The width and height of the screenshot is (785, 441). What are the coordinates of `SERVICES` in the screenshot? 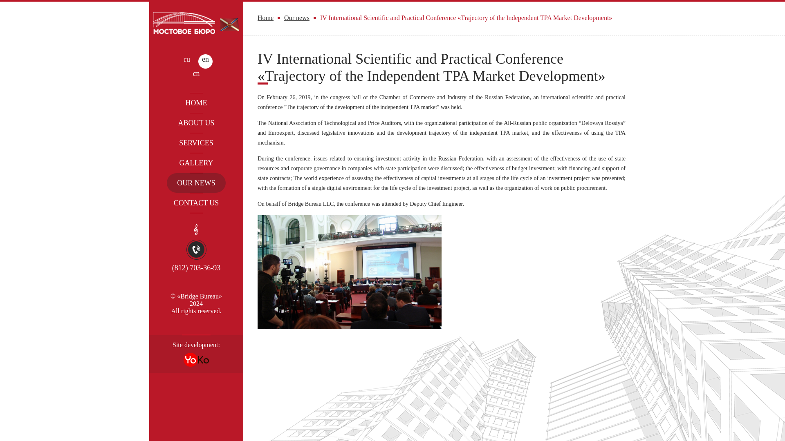 It's located at (196, 143).